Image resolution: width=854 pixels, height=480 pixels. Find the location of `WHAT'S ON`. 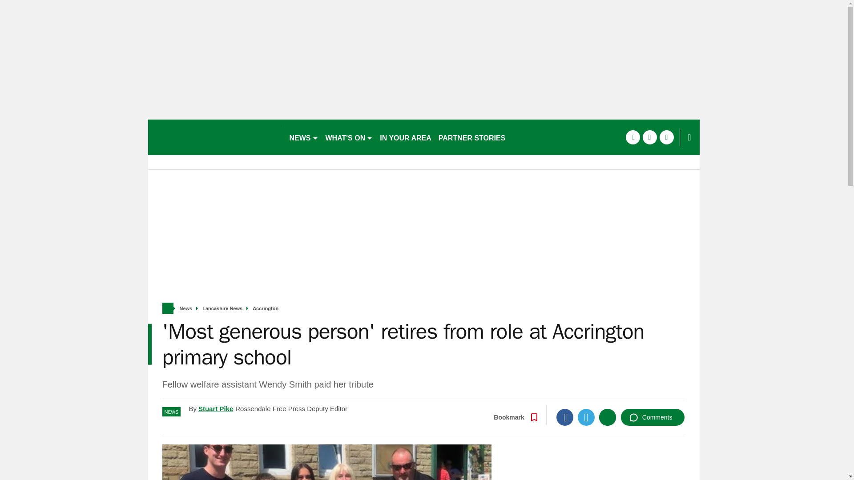

WHAT'S ON is located at coordinates (349, 137).